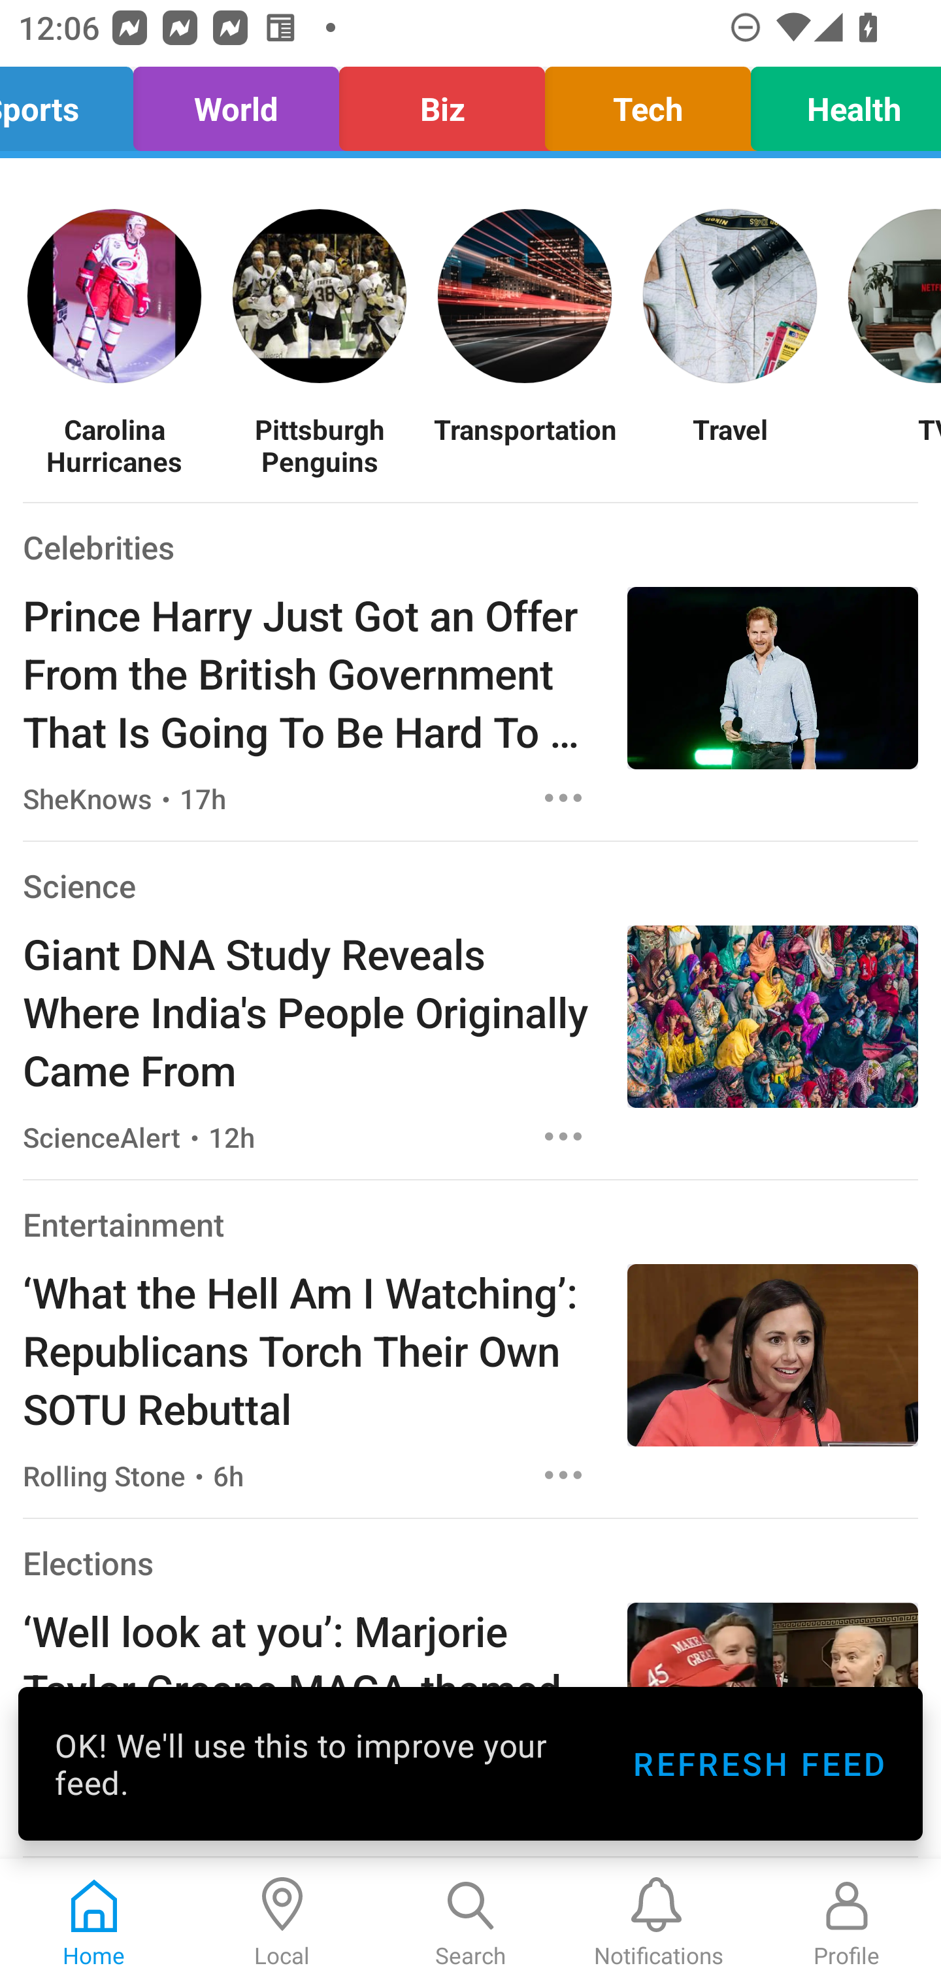 This screenshot has height=1987, width=941. What do you see at coordinates (282, 1923) in the screenshot?
I see `Local` at bounding box center [282, 1923].